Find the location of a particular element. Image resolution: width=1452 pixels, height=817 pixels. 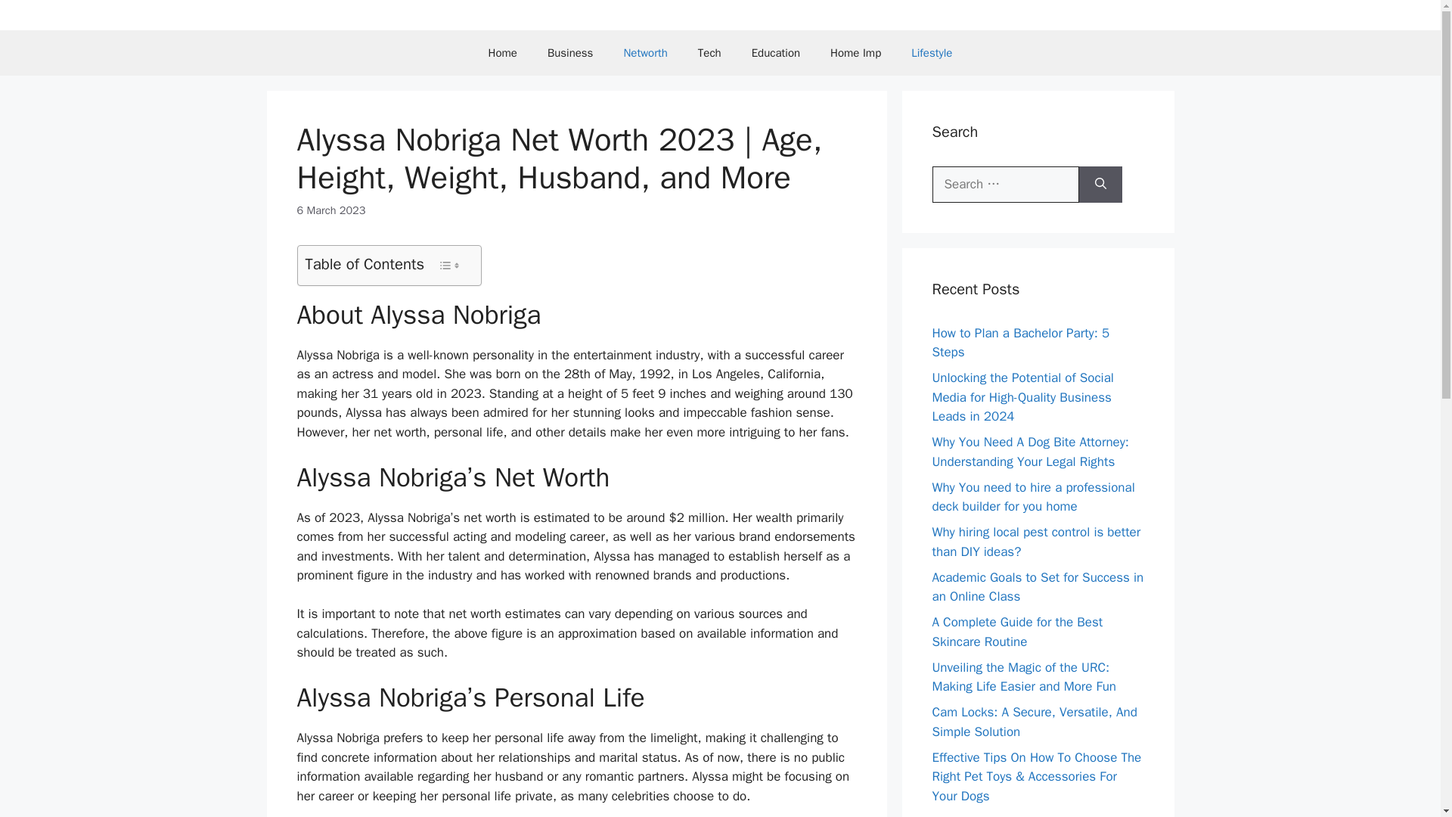

Home Imp is located at coordinates (855, 53).